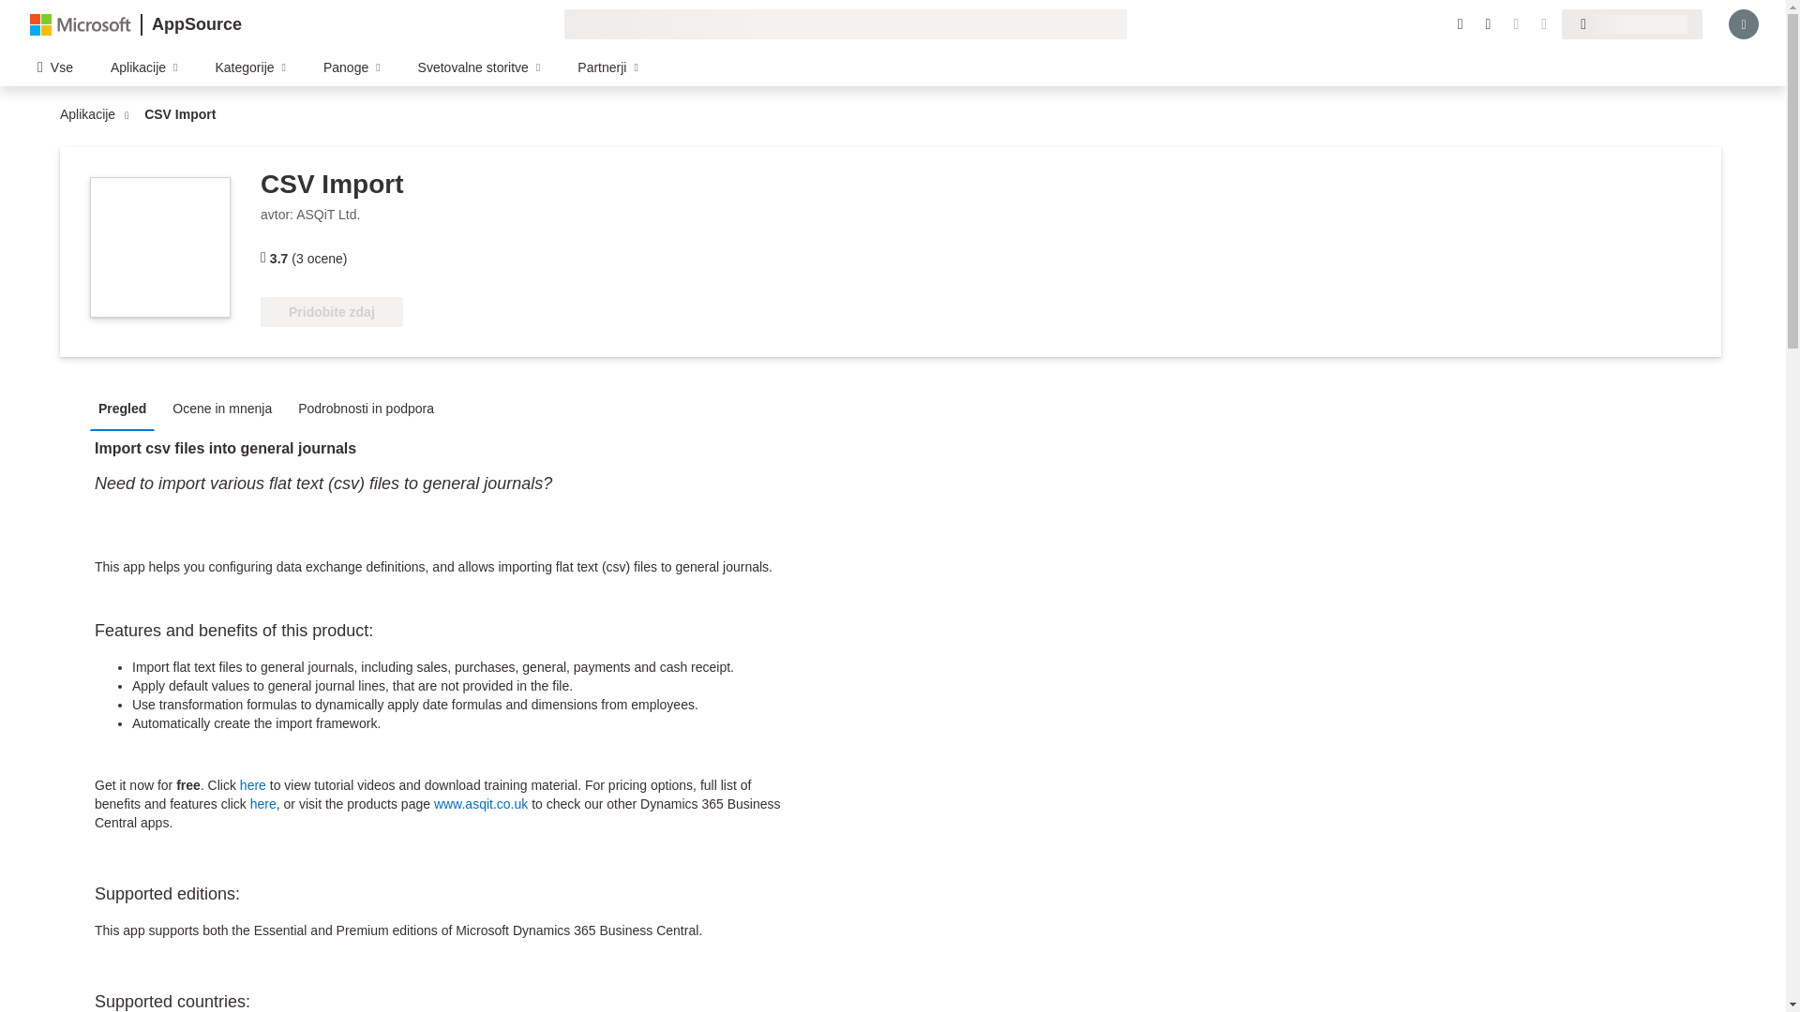 The image size is (1800, 1012). What do you see at coordinates (253, 785) in the screenshot?
I see `here` at bounding box center [253, 785].